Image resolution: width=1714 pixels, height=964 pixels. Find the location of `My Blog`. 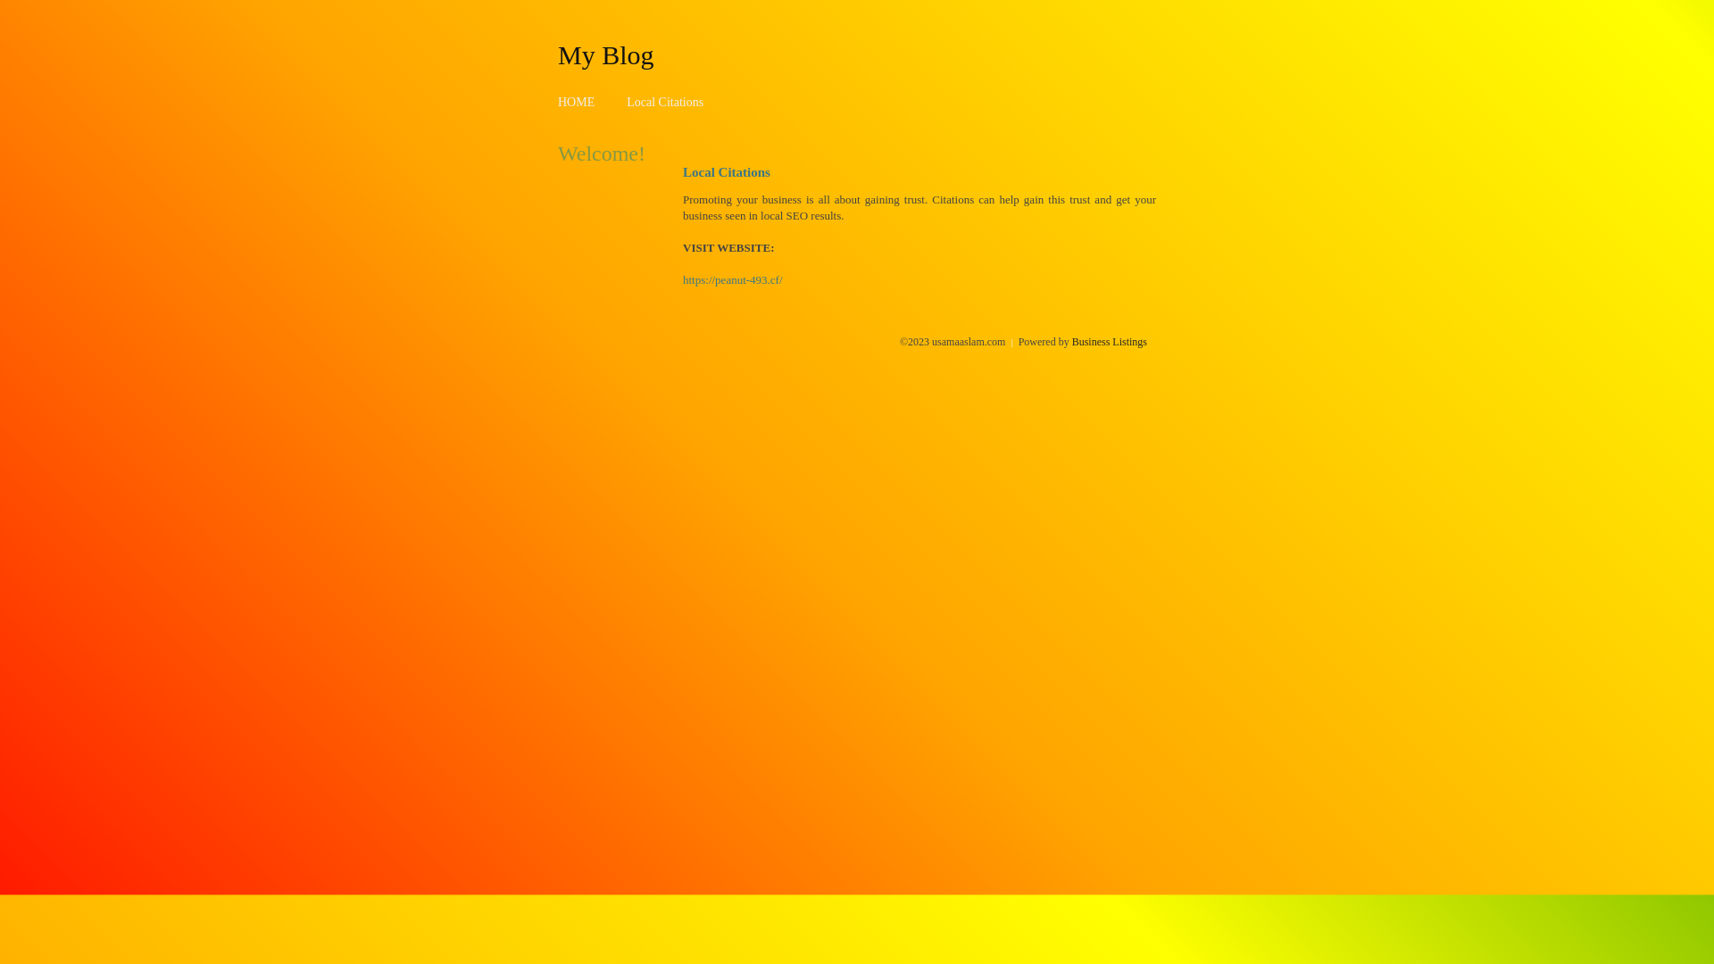

My Blog is located at coordinates (606, 54).